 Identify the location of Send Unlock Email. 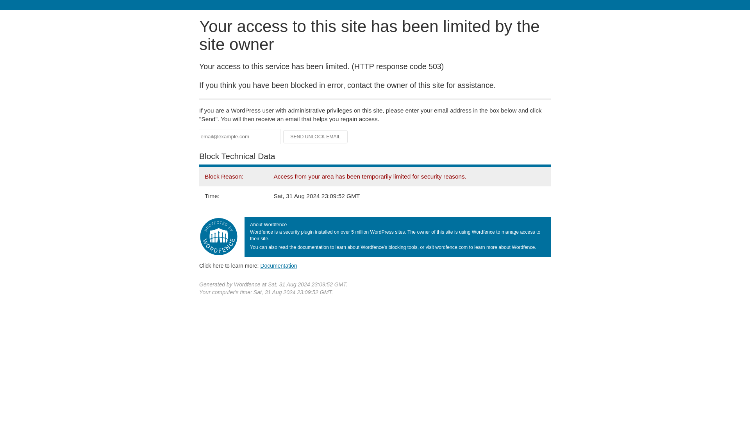
(316, 137).